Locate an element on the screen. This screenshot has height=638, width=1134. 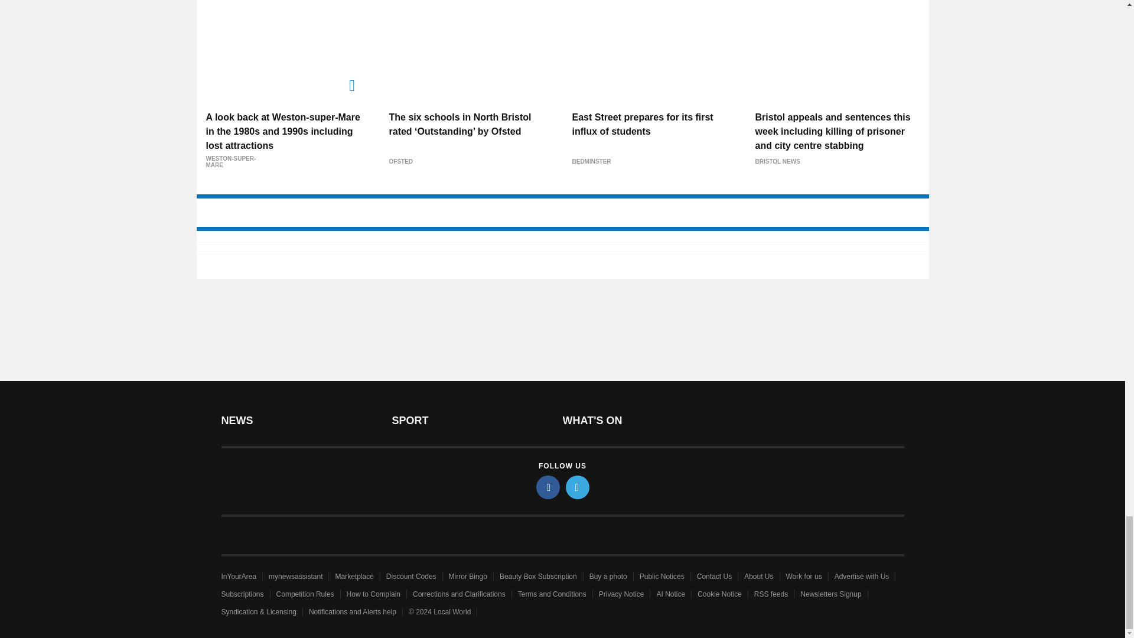
twitter is located at coordinates (578, 487).